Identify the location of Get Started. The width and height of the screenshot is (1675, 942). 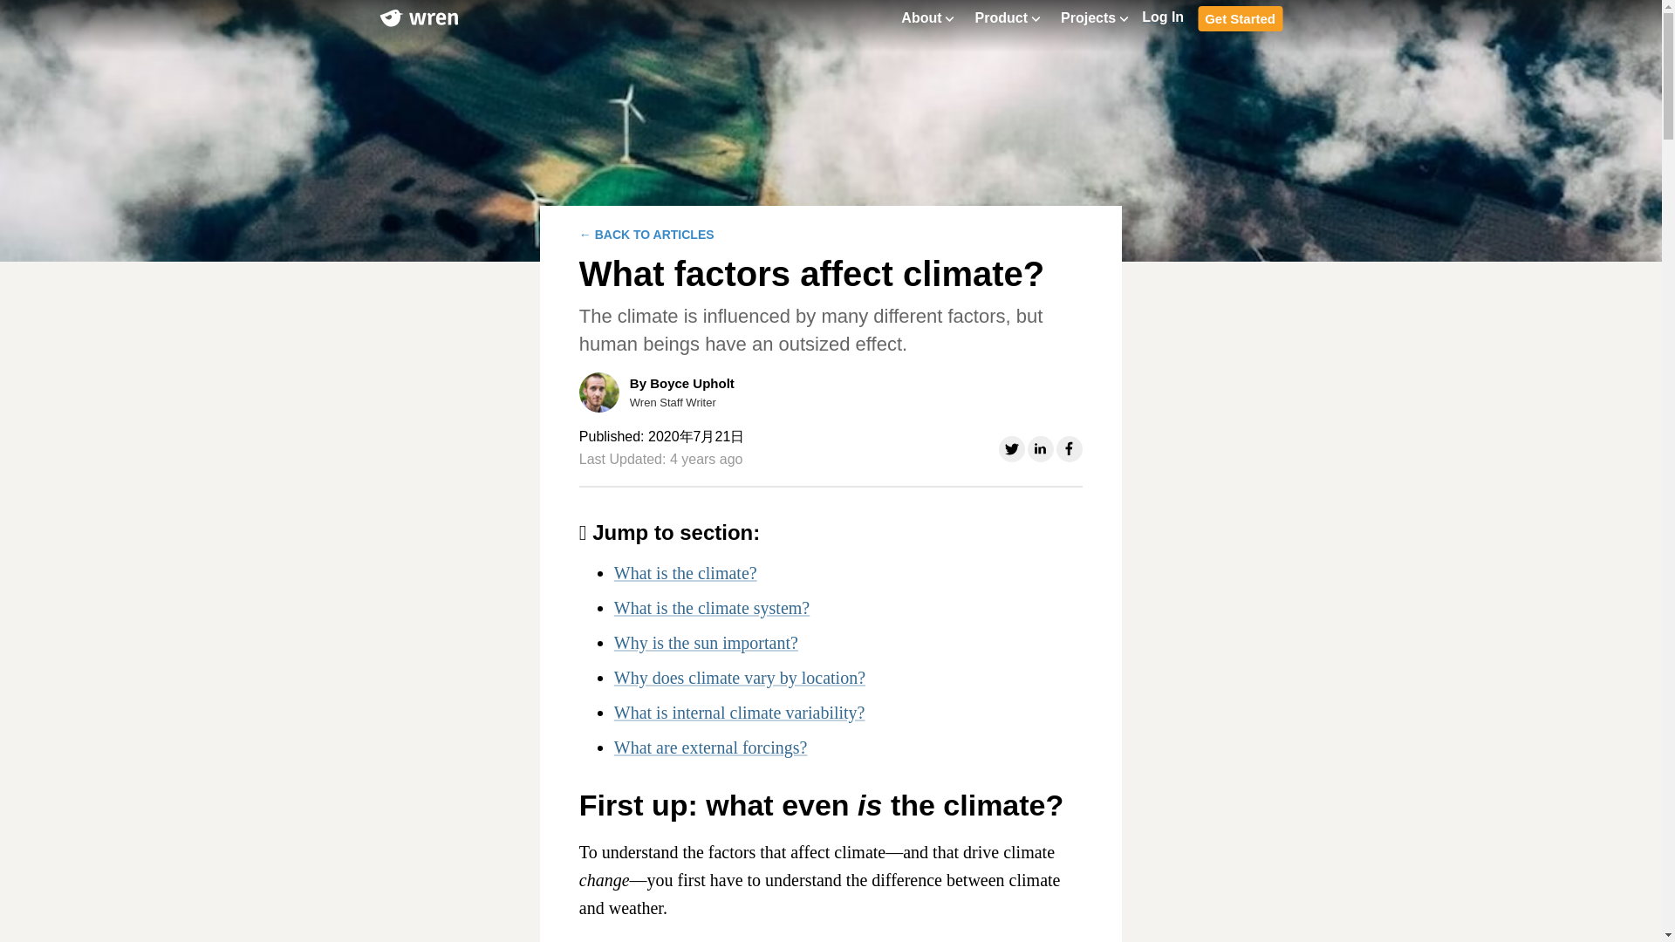
(1240, 17).